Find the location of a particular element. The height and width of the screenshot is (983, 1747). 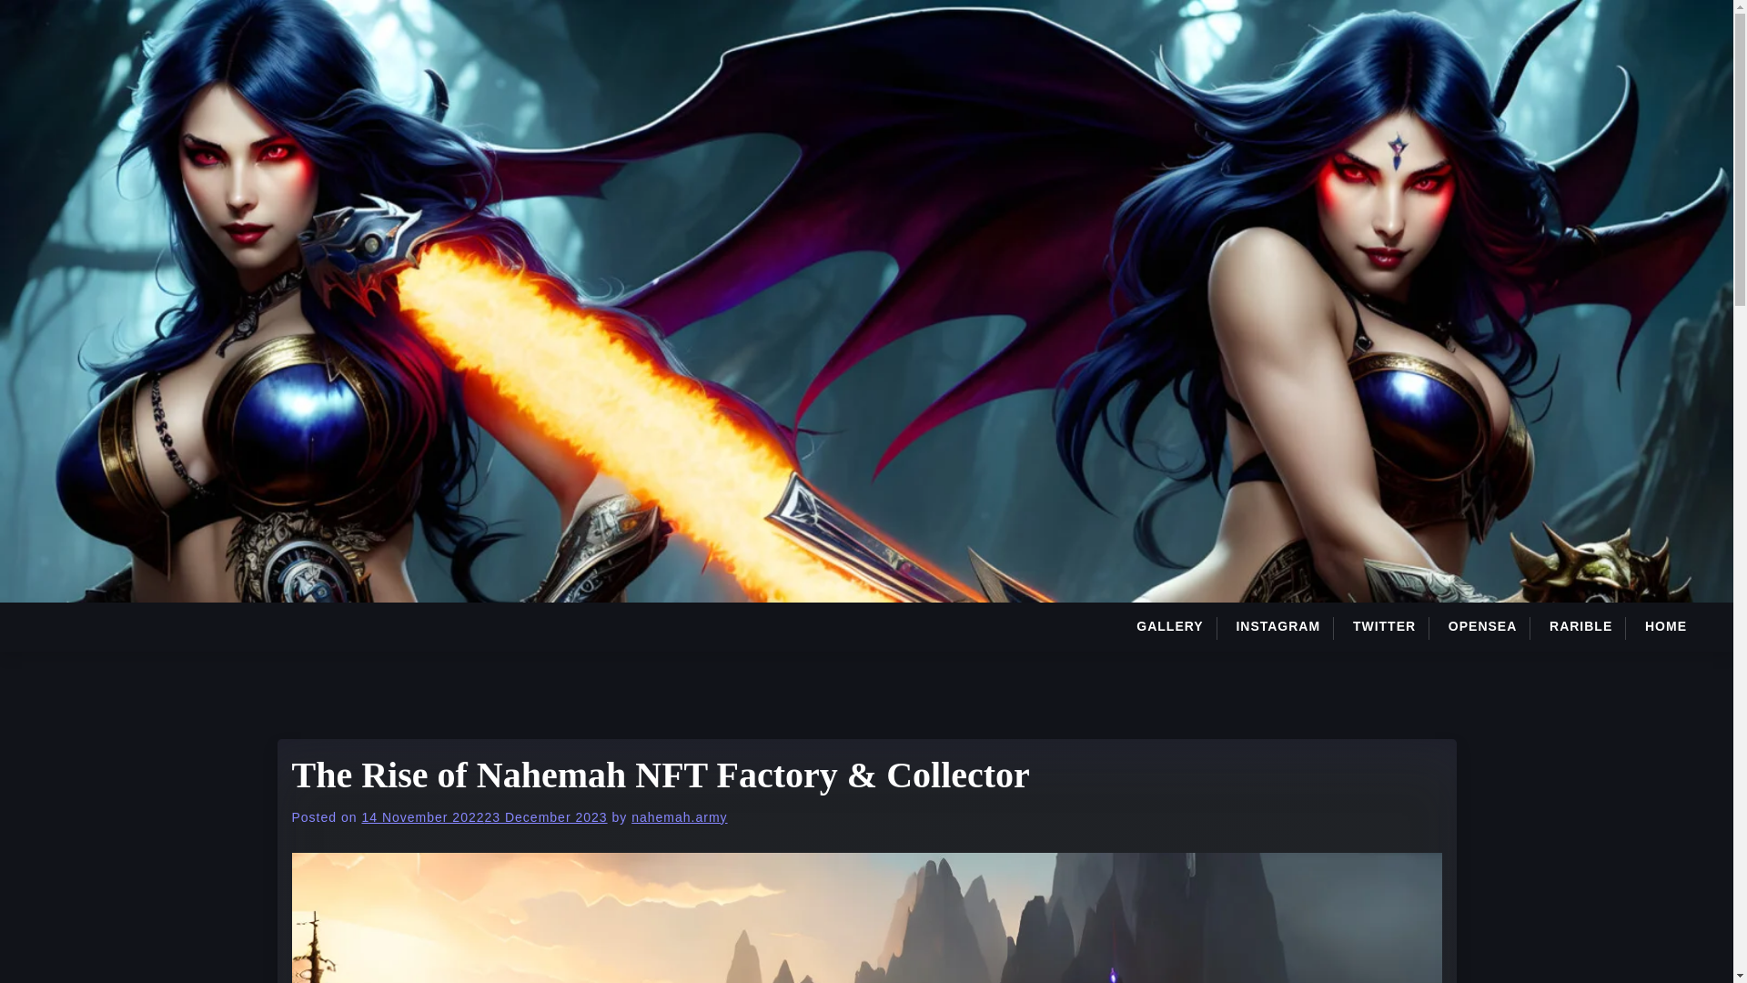

GALLERY is located at coordinates (1176, 627).